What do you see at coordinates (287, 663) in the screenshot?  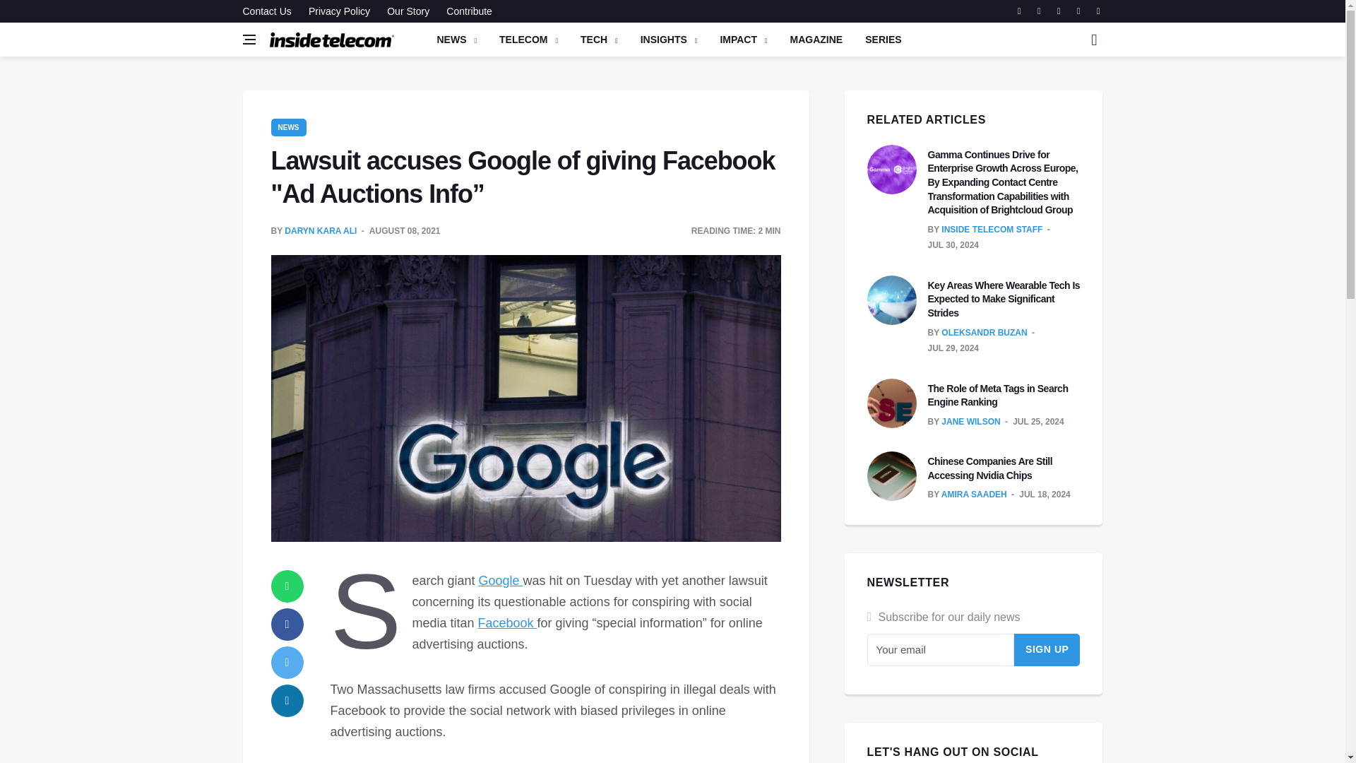 I see `twitter` at bounding box center [287, 663].